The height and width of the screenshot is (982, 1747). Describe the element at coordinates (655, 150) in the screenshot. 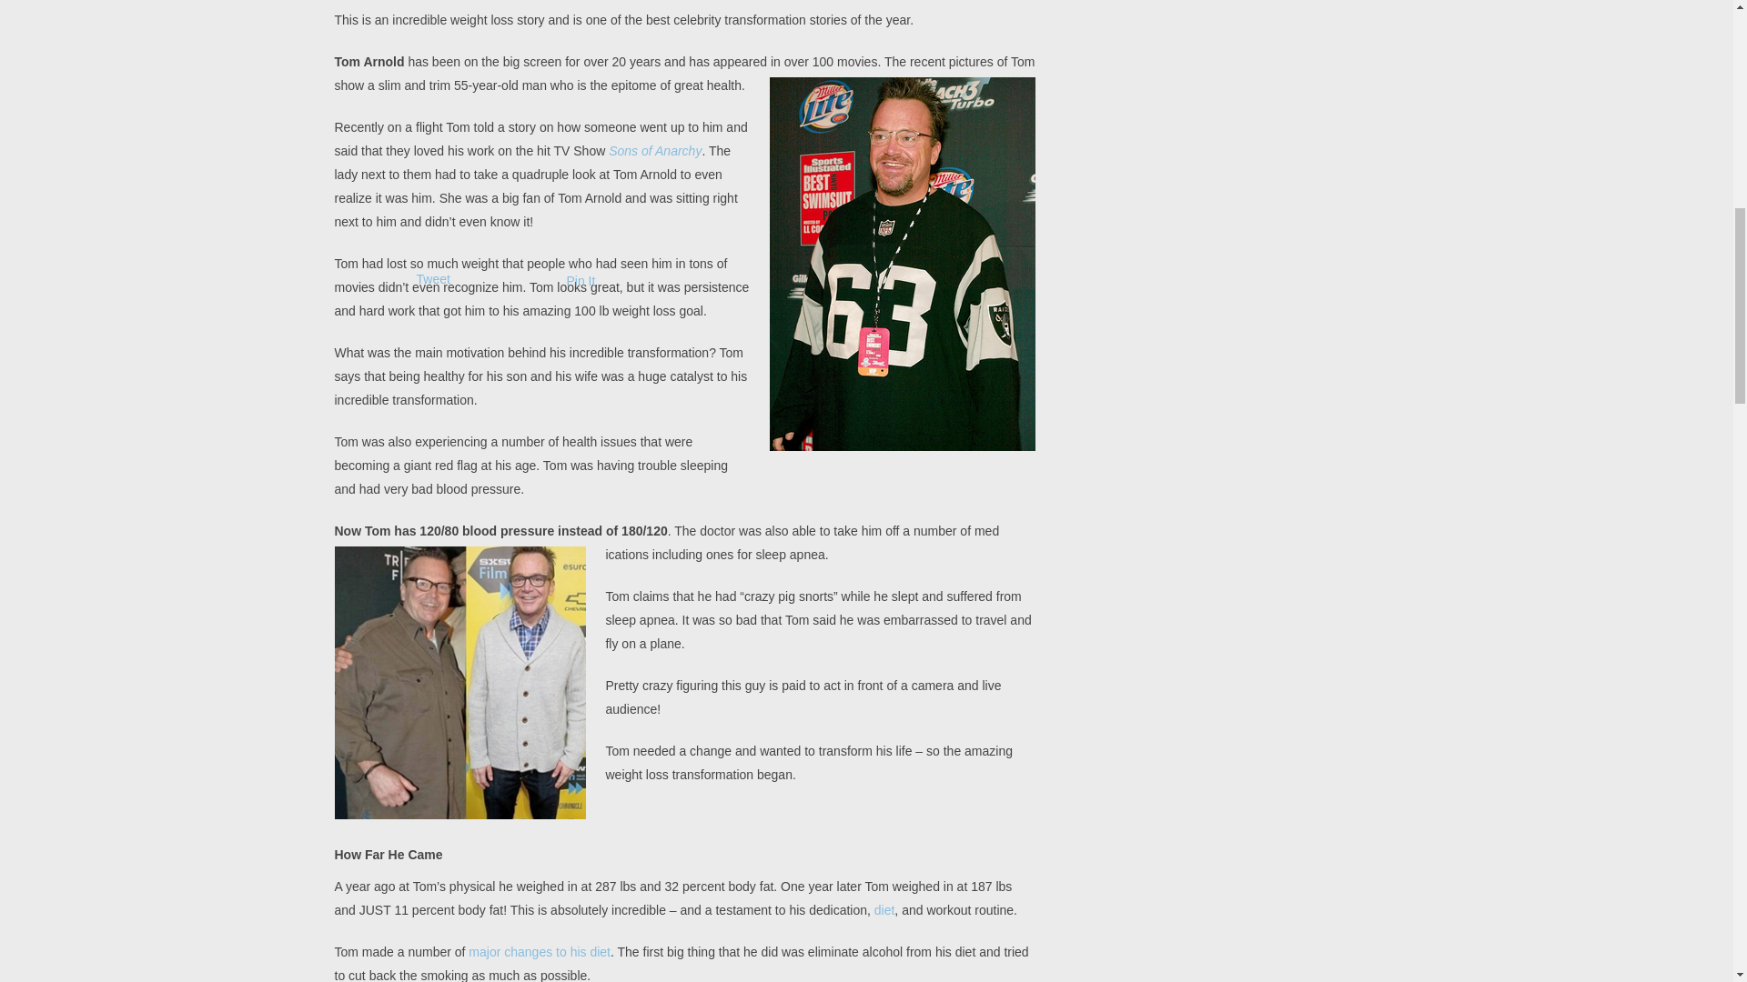

I see `Sons of Anarchy` at that location.